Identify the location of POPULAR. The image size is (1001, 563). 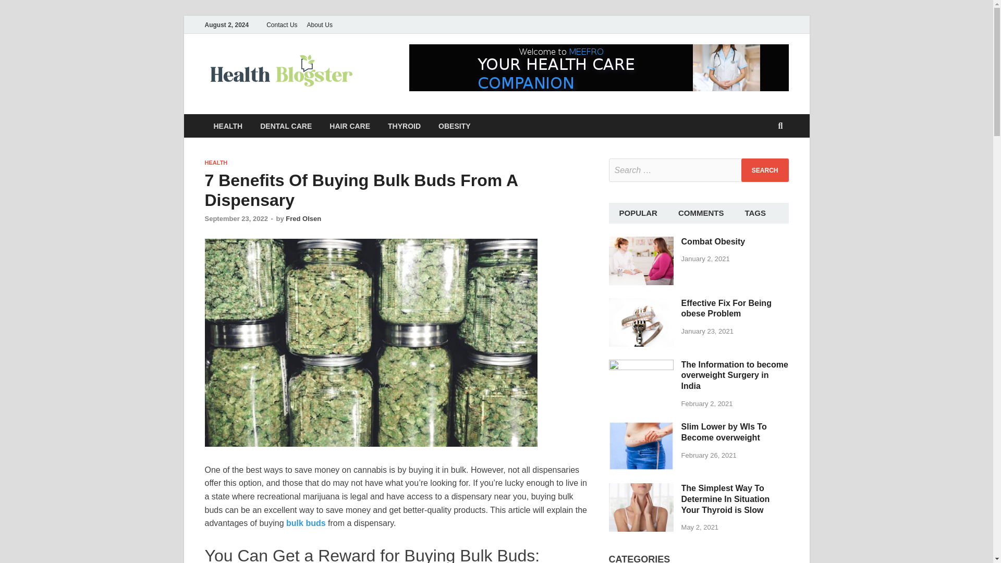
(638, 213).